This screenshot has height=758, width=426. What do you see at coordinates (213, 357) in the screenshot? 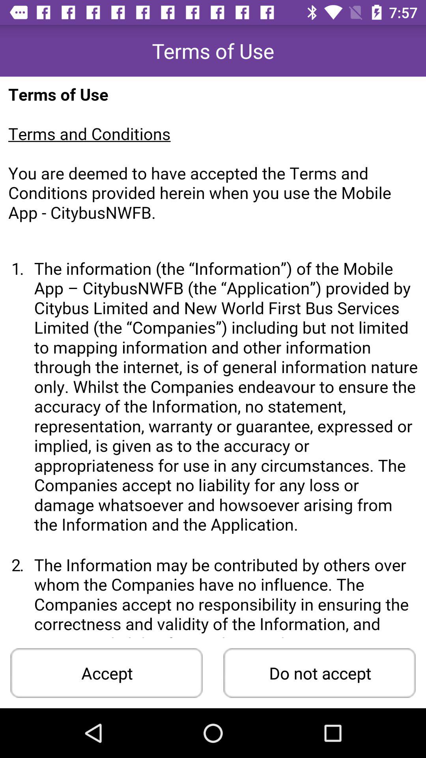
I see `conditions` at bounding box center [213, 357].